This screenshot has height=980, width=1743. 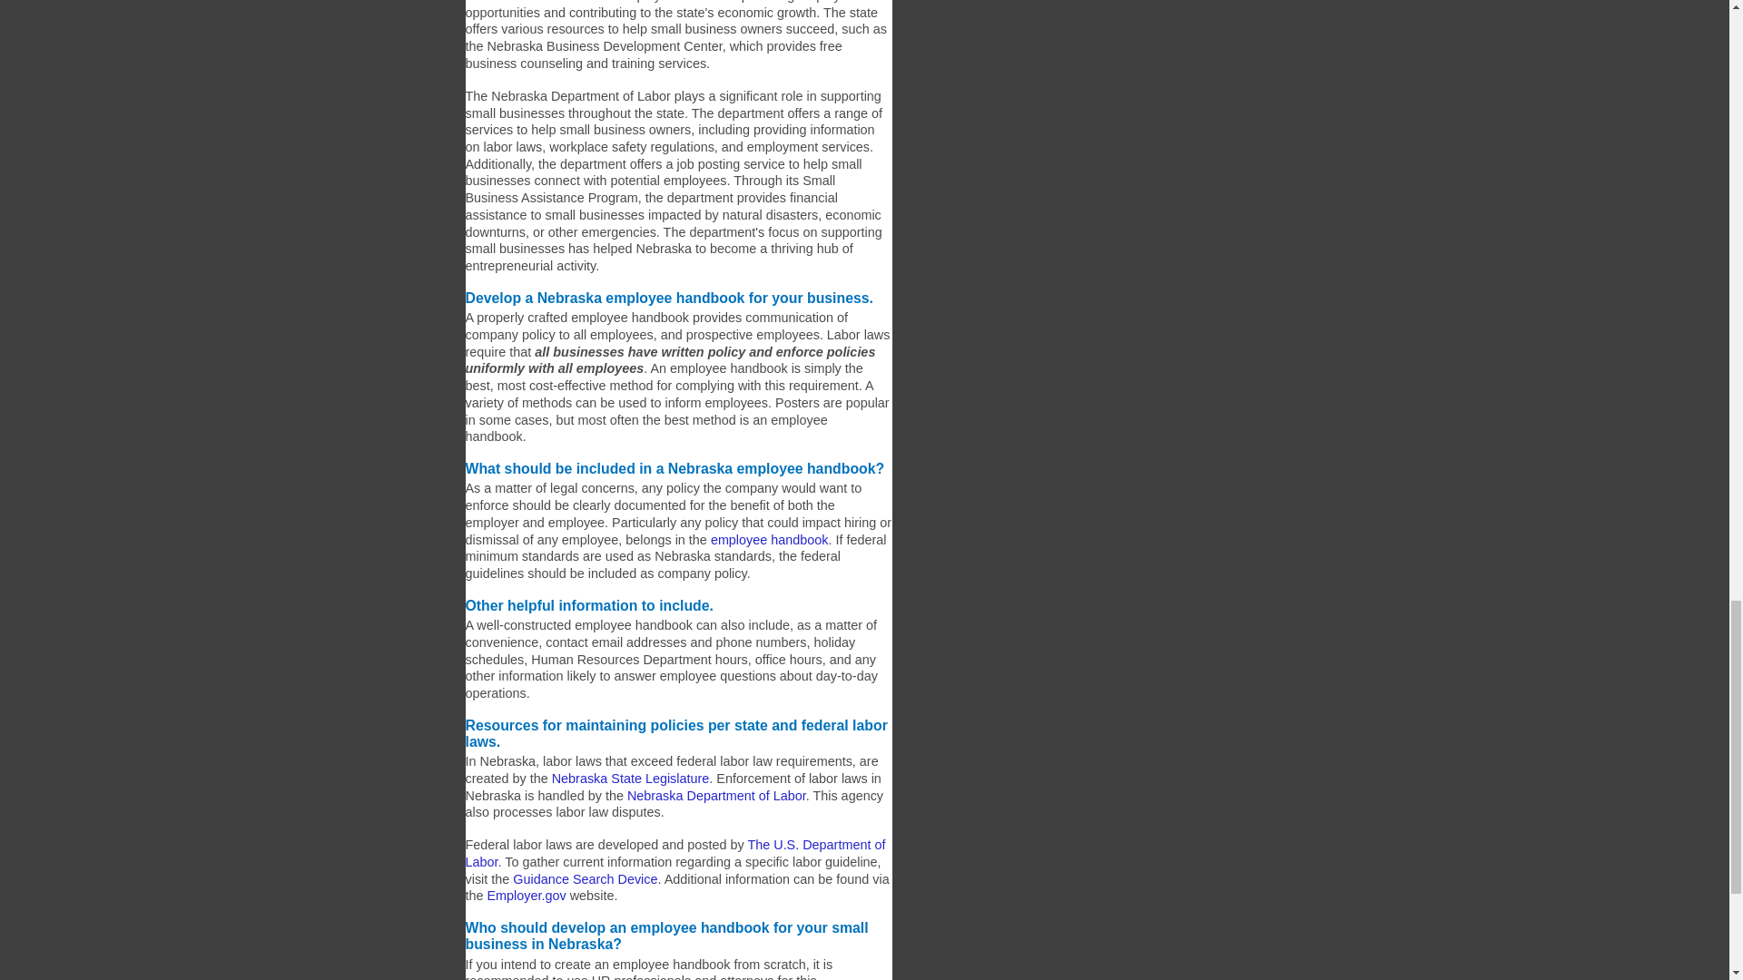 I want to click on Employer.gov, so click(x=527, y=895).